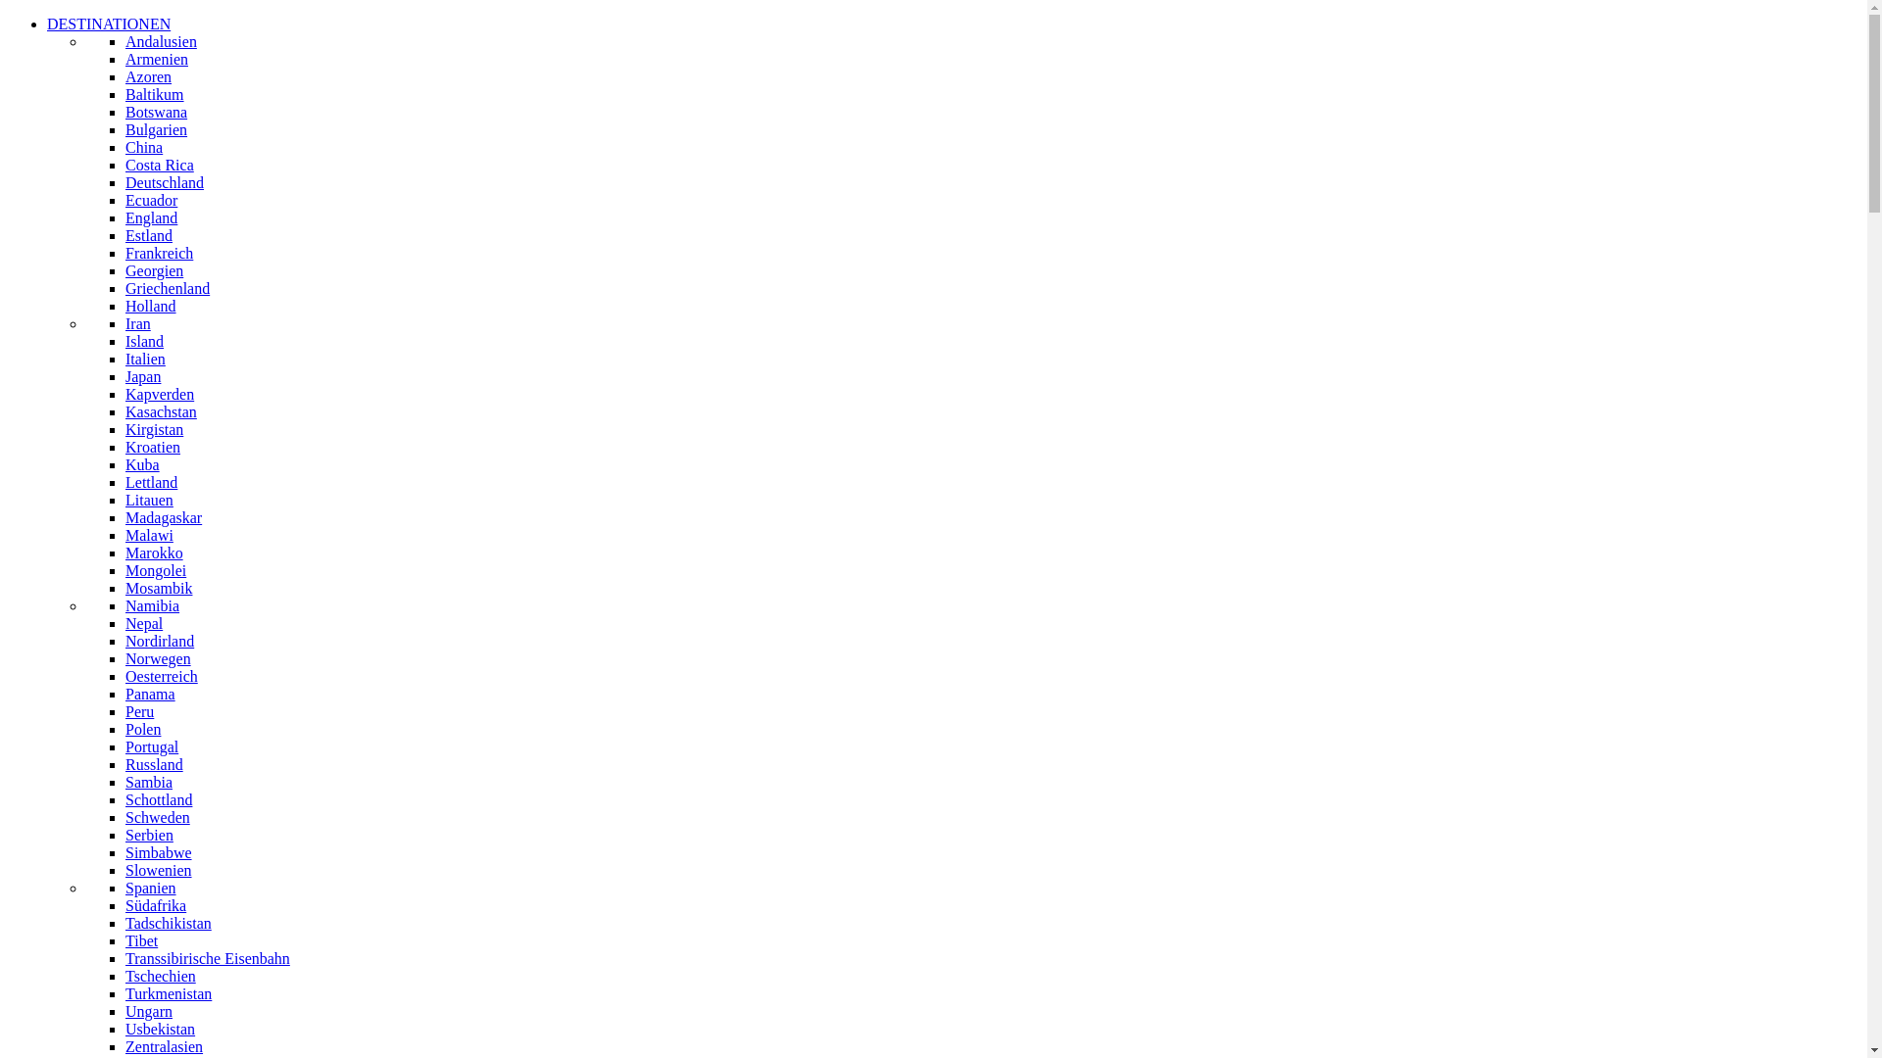 The height and width of the screenshot is (1058, 1882). I want to click on Estland, so click(149, 235).